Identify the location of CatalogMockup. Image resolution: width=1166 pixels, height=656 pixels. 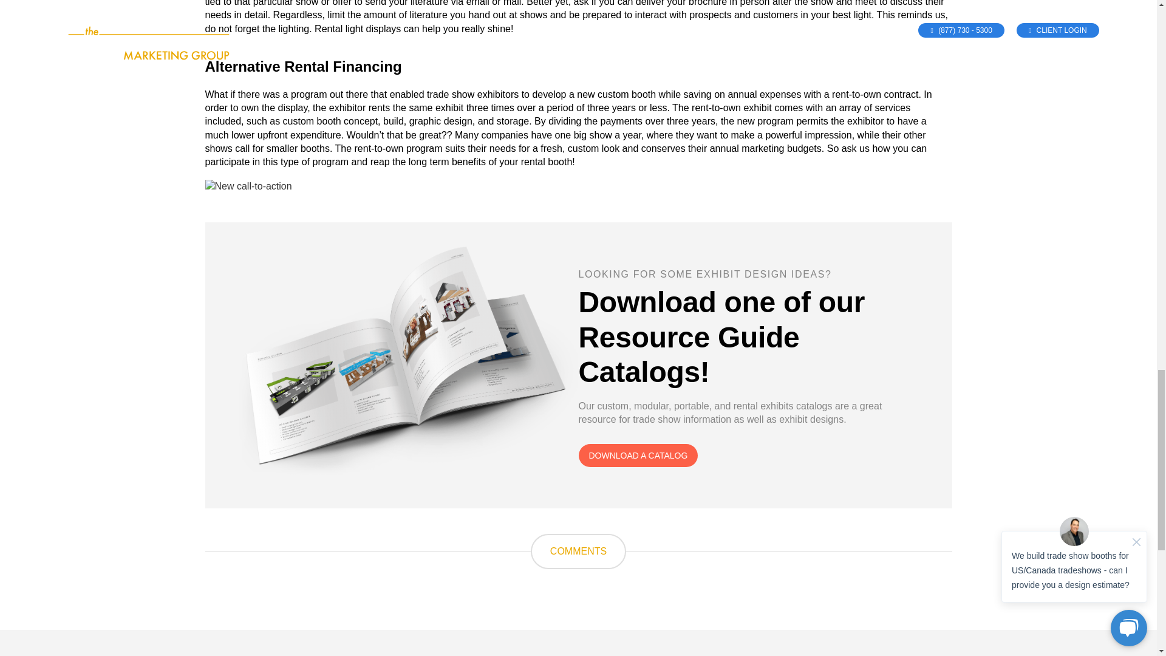
(408, 361).